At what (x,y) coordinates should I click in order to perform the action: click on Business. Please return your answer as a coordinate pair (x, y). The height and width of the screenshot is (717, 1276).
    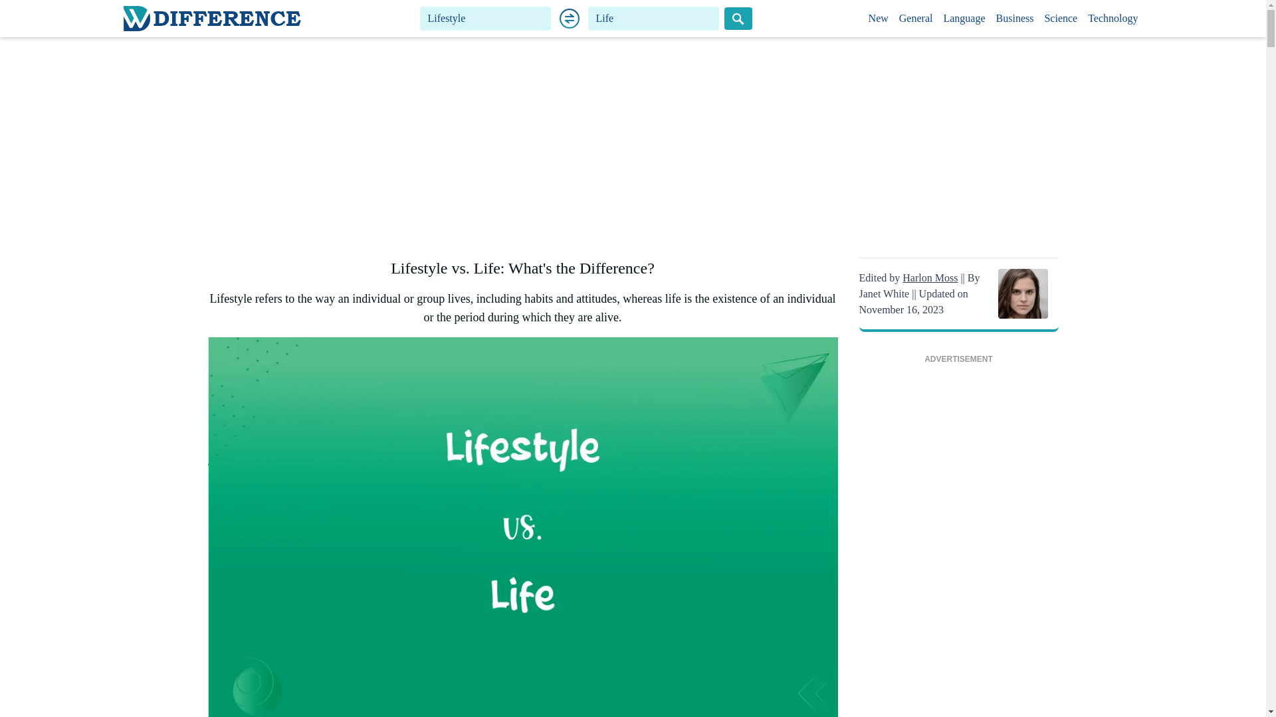
    Looking at the image, I should click on (1015, 19).